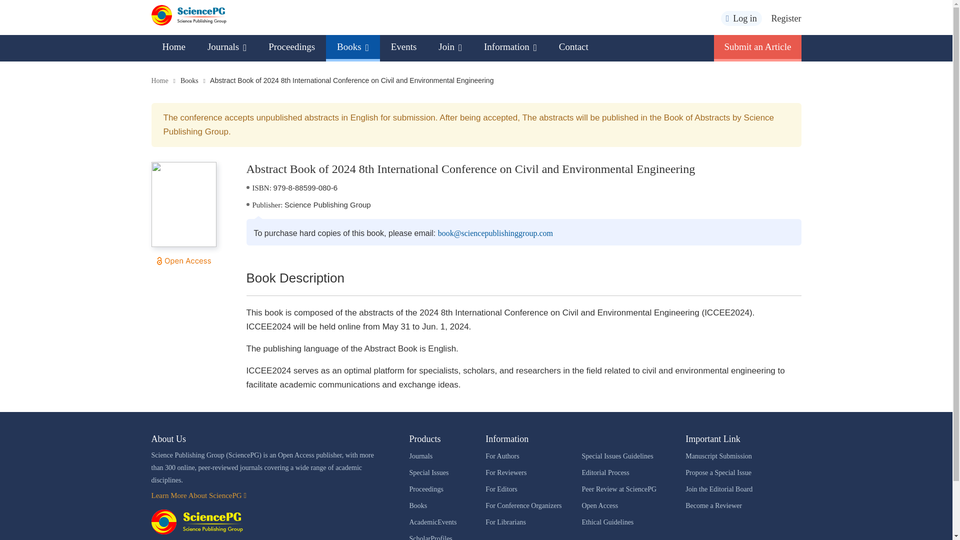 This screenshot has width=960, height=540. I want to click on Log in, so click(741, 18).